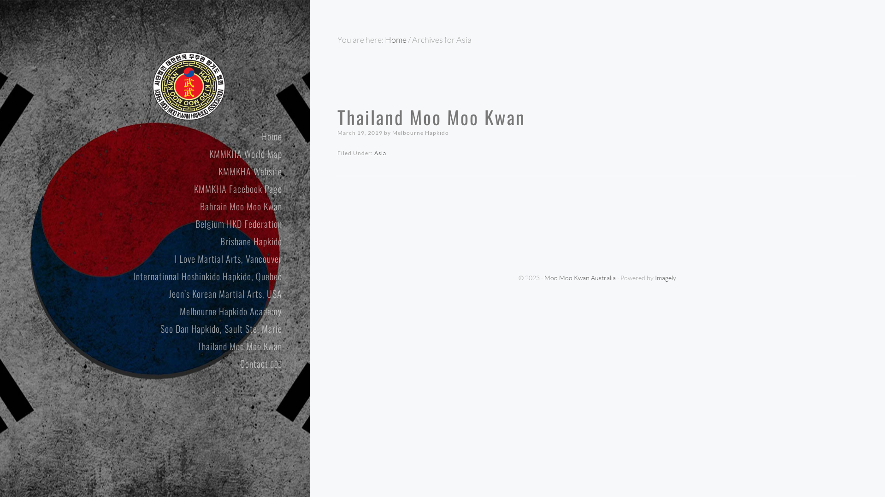  Describe the element at coordinates (148, 154) in the screenshot. I see `KMMKHA World Map` at that location.